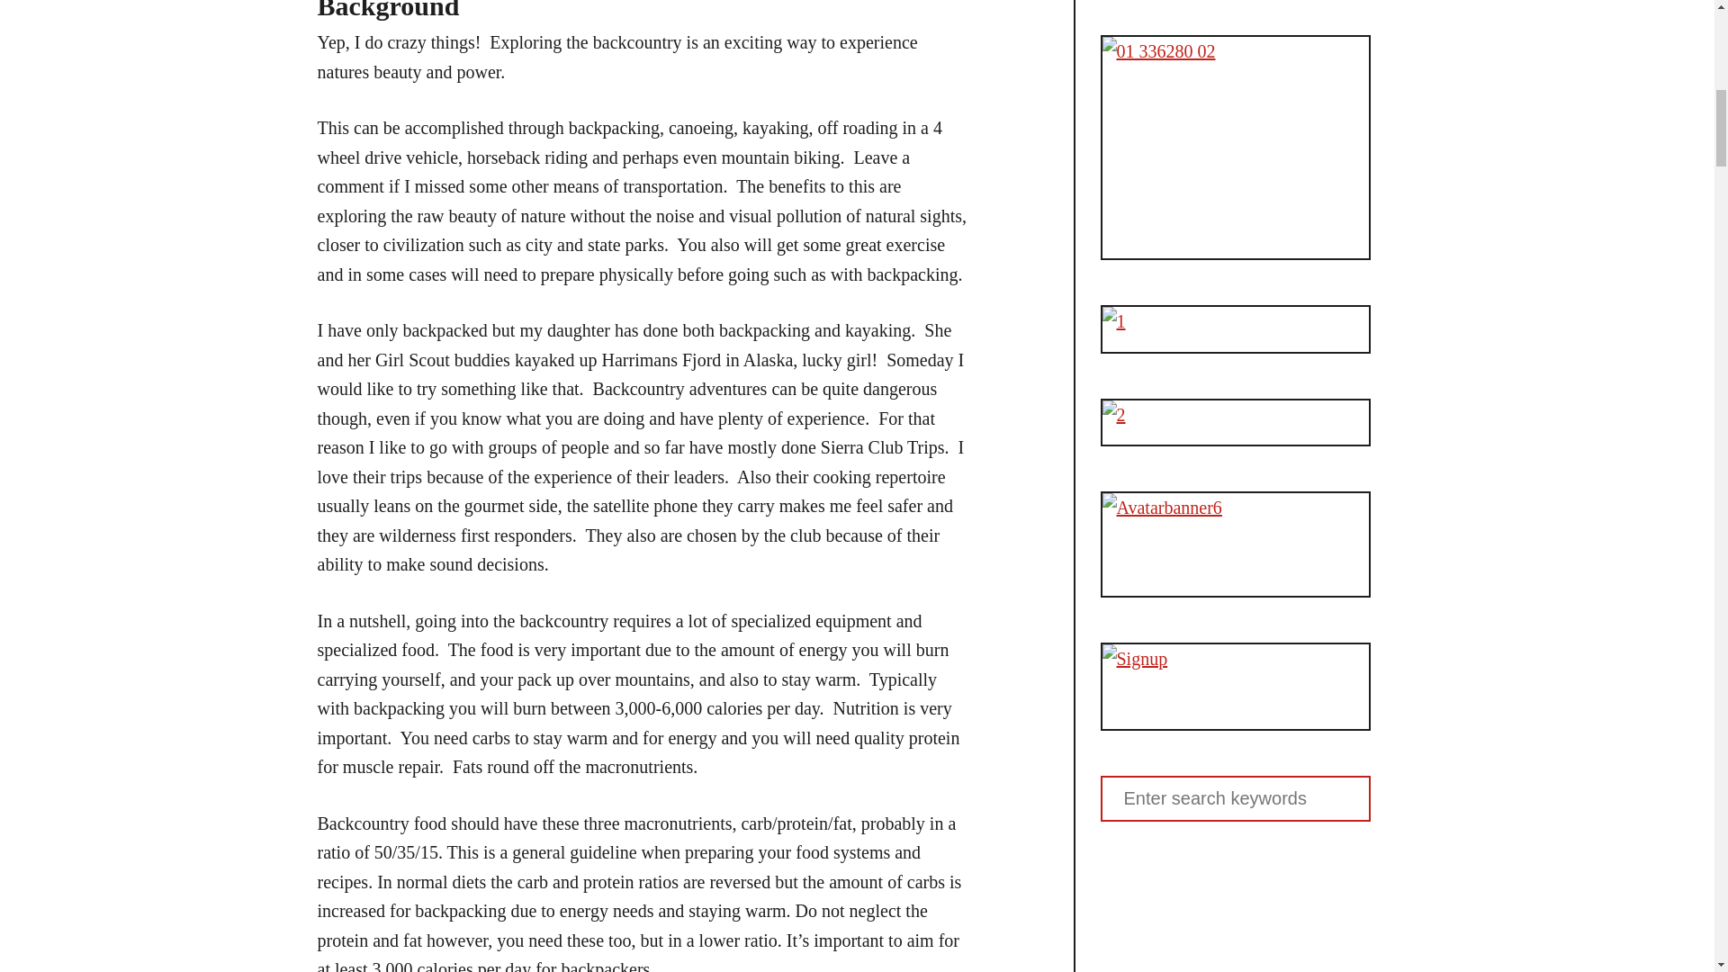 This screenshot has width=1728, height=972. What do you see at coordinates (1235, 797) in the screenshot?
I see `Search for:` at bounding box center [1235, 797].